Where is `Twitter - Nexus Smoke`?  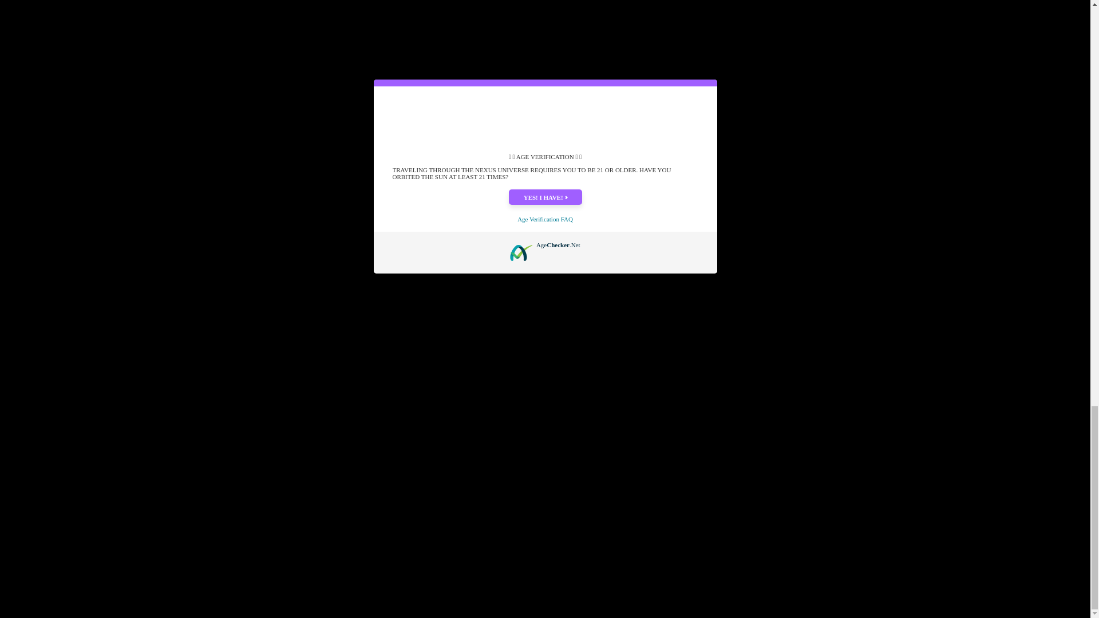 Twitter - Nexus Smoke is located at coordinates (258, 371).